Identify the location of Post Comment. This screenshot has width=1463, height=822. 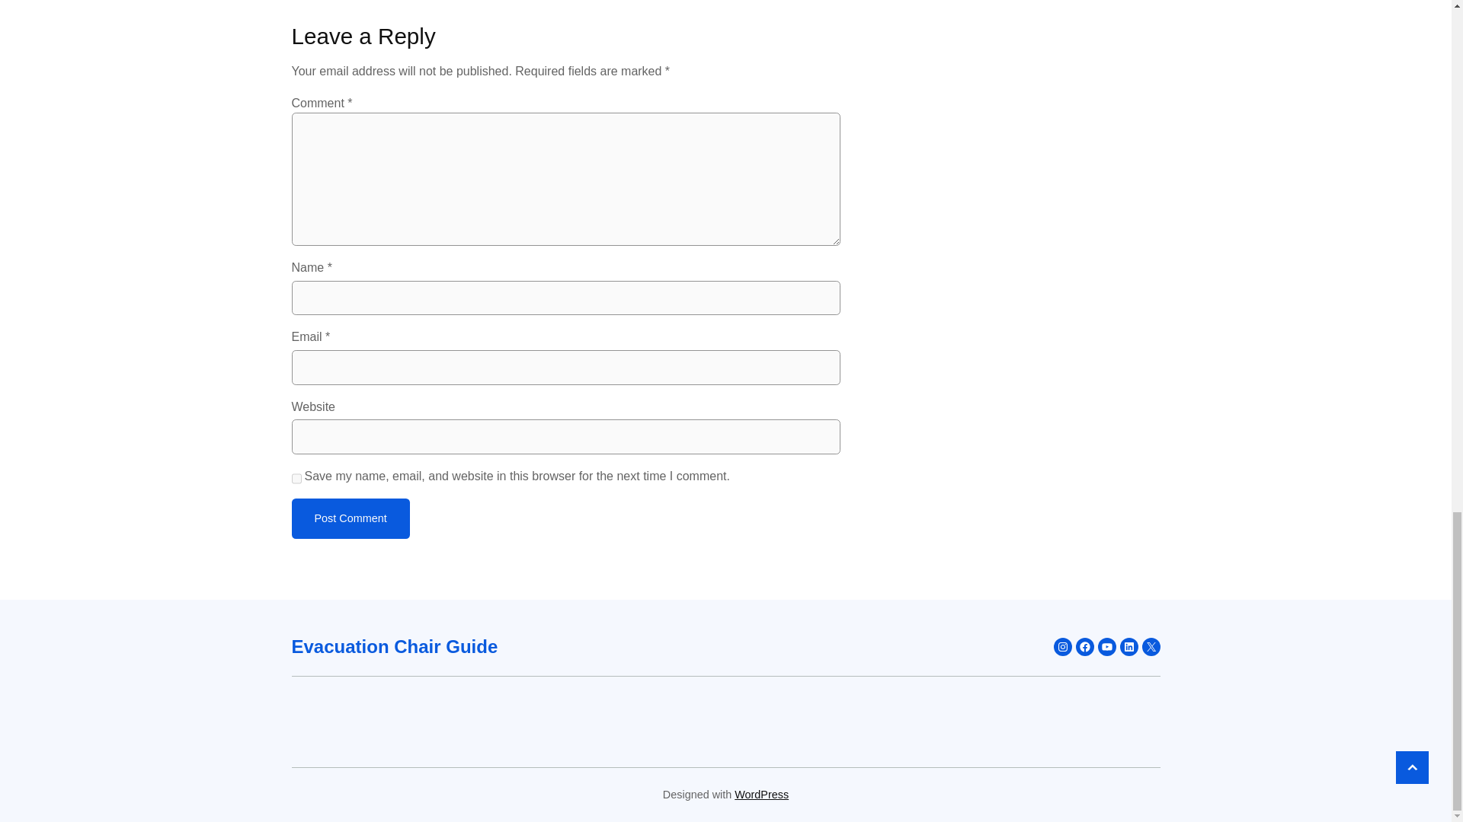
(351, 518).